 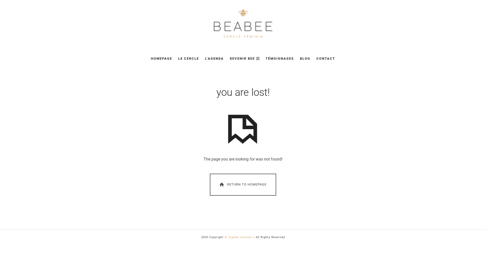 What do you see at coordinates (305, 59) in the screenshot?
I see `BLOG` at bounding box center [305, 59].